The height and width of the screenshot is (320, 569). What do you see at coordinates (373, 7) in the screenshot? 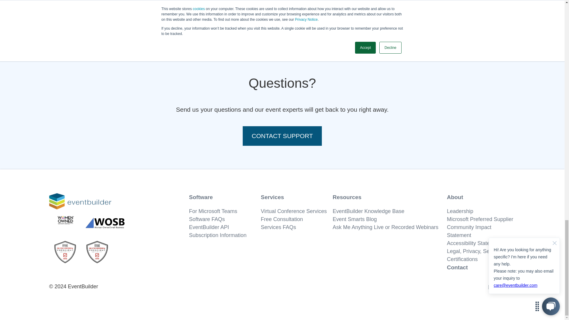
I see `Add Closed Captioning` at bounding box center [373, 7].